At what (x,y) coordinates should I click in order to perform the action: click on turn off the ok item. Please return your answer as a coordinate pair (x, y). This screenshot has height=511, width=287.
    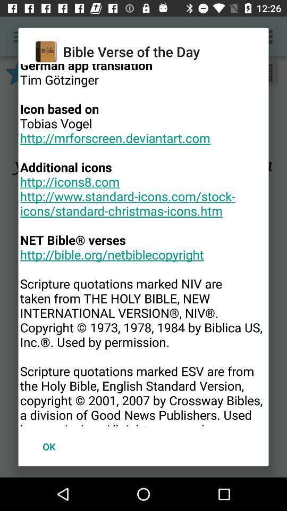
    Looking at the image, I should click on (49, 446).